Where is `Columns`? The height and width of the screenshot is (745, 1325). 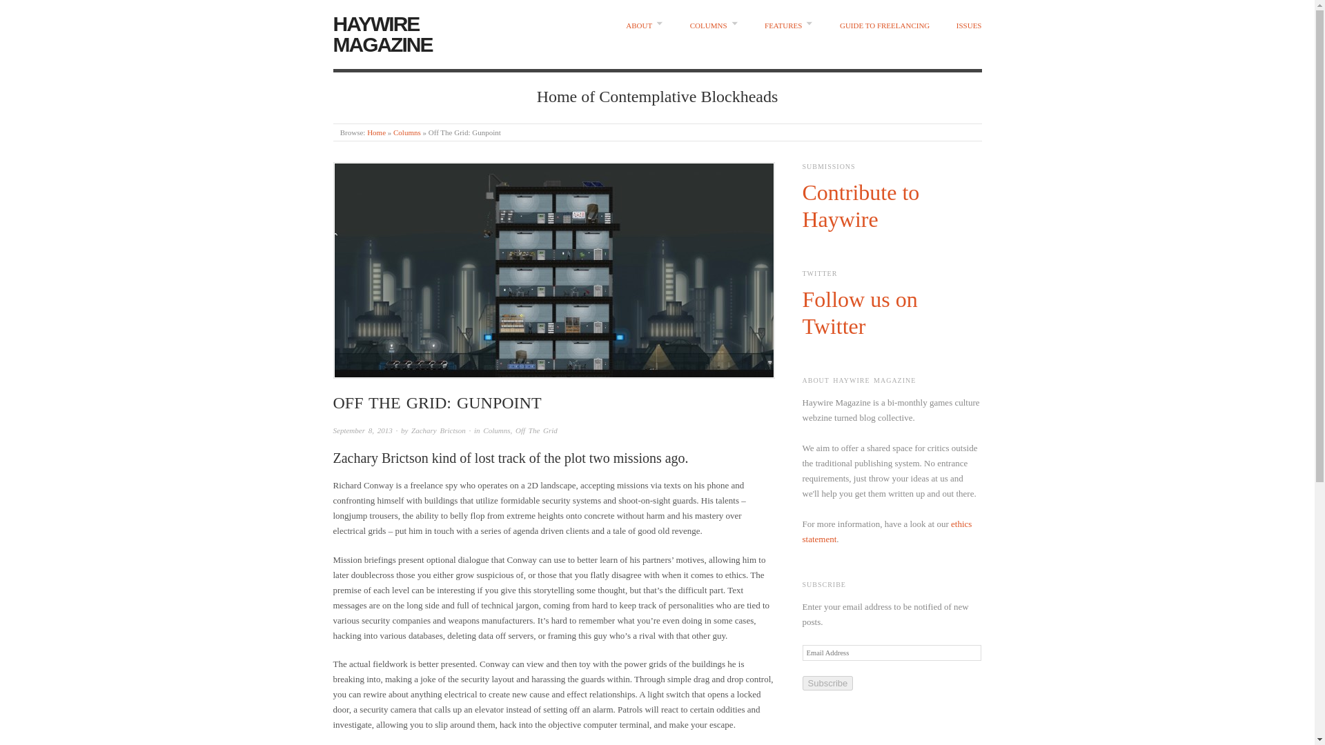
Columns is located at coordinates (497, 430).